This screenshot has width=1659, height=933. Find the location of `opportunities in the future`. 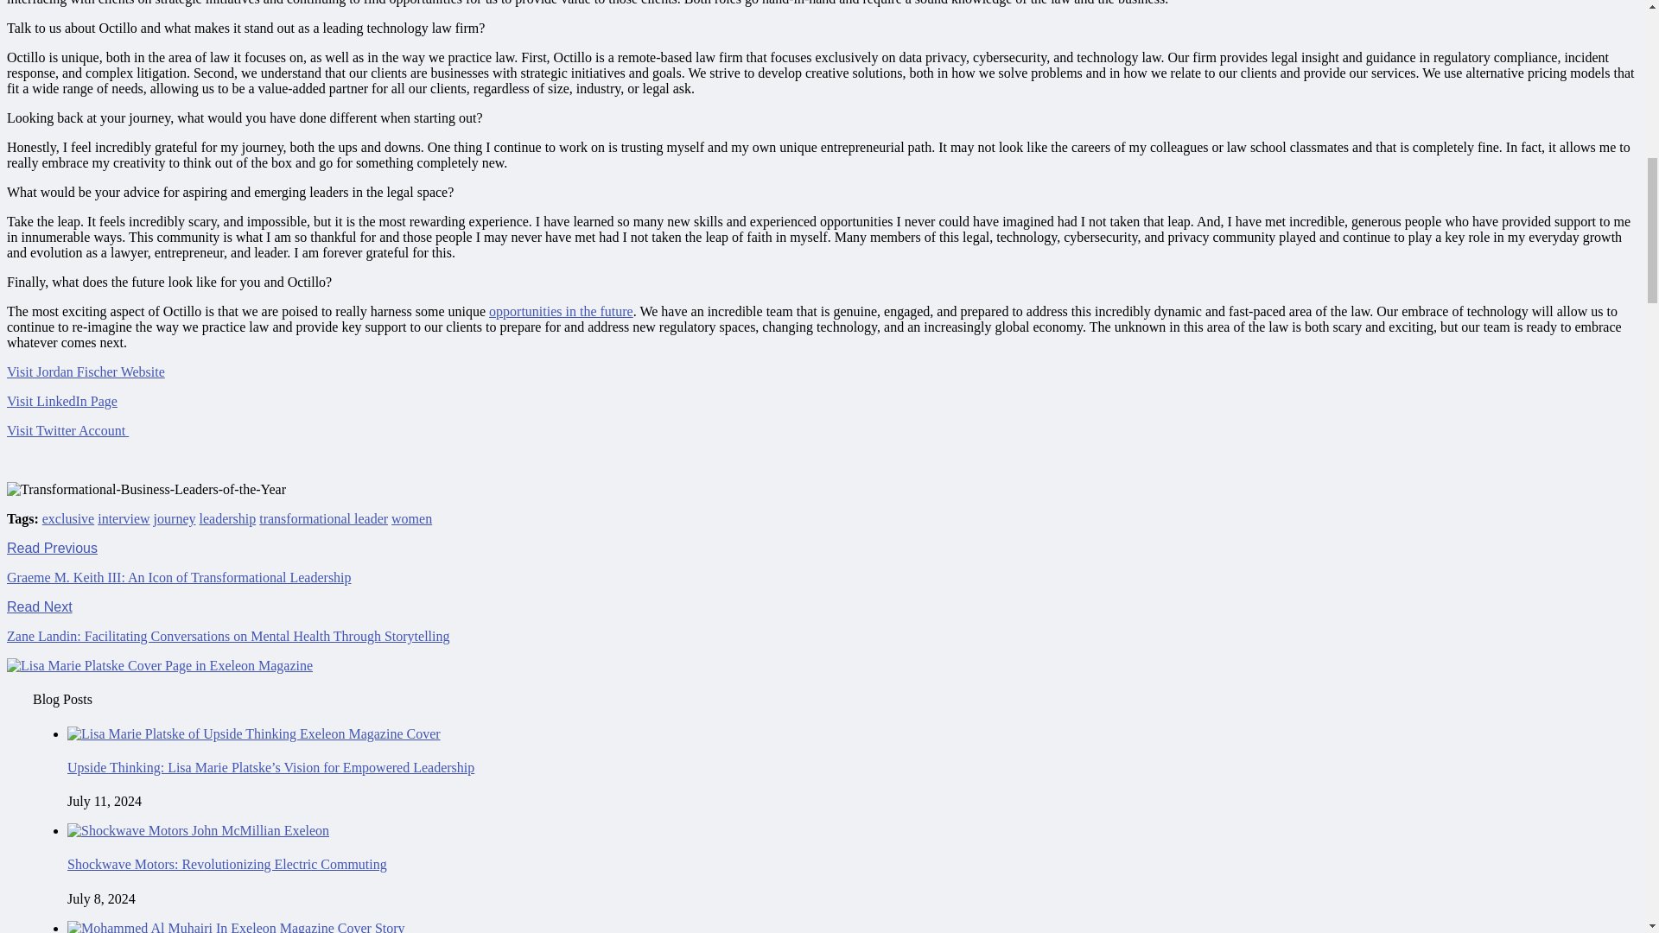

opportunities in the future is located at coordinates (562, 311).